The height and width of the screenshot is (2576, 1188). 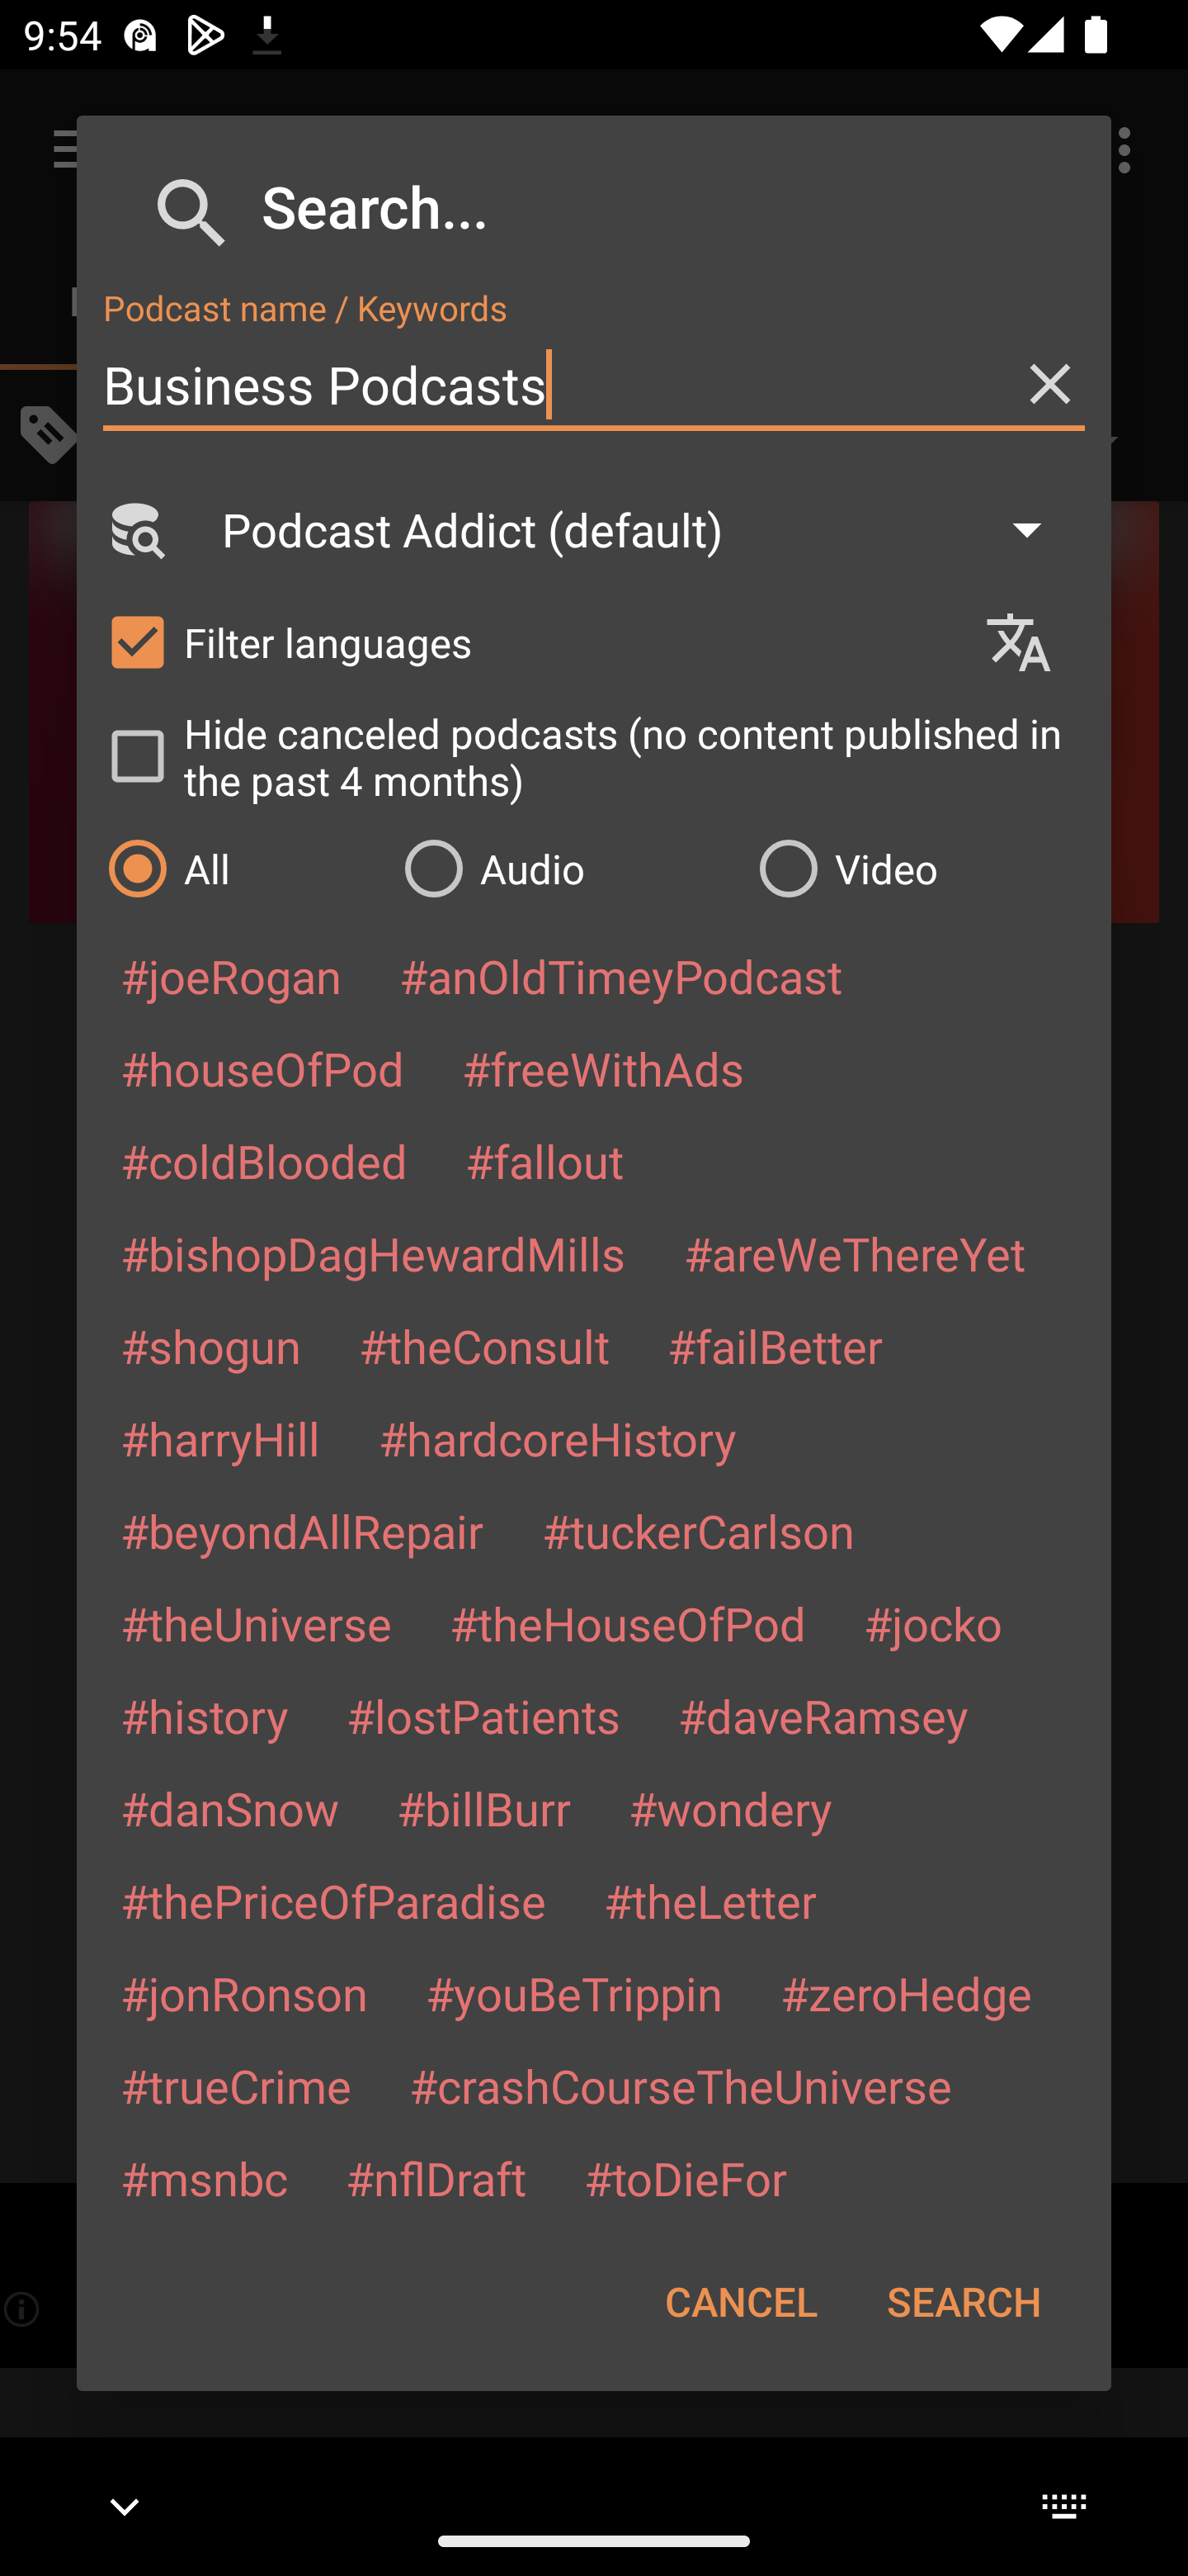 What do you see at coordinates (855, 1252) in the screenshot?
I see `#areWeThereYet` at bounding box center [855, 1252].